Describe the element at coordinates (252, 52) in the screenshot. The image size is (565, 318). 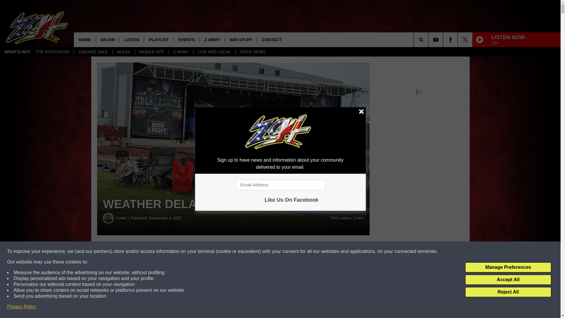
I see `ROCK NEWS` at that location.